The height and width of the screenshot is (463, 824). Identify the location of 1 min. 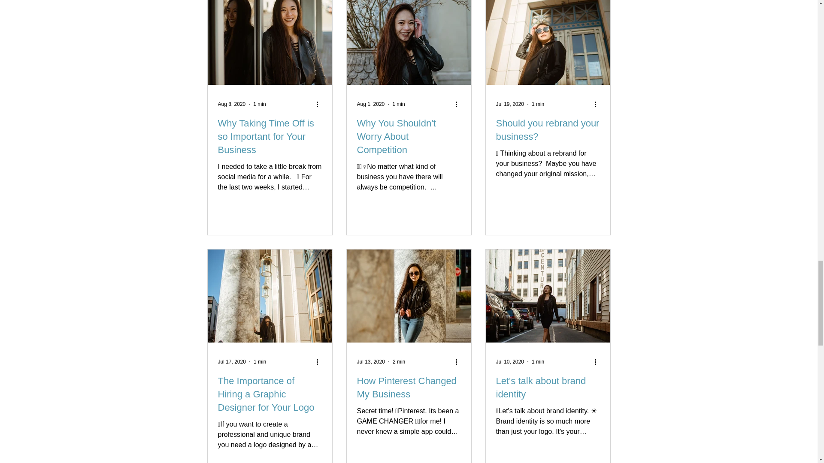
(260, 362).